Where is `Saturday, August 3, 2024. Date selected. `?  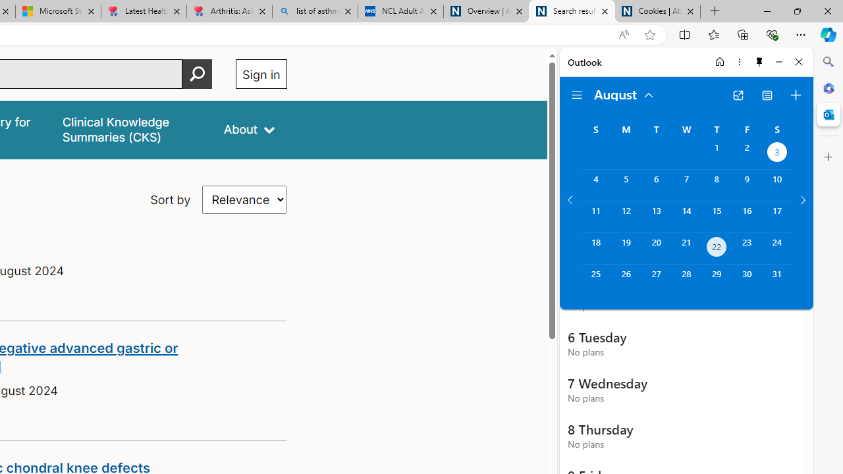
Saturday, August 3, 2024. Date selected.  is located at coordinates (777, 154).